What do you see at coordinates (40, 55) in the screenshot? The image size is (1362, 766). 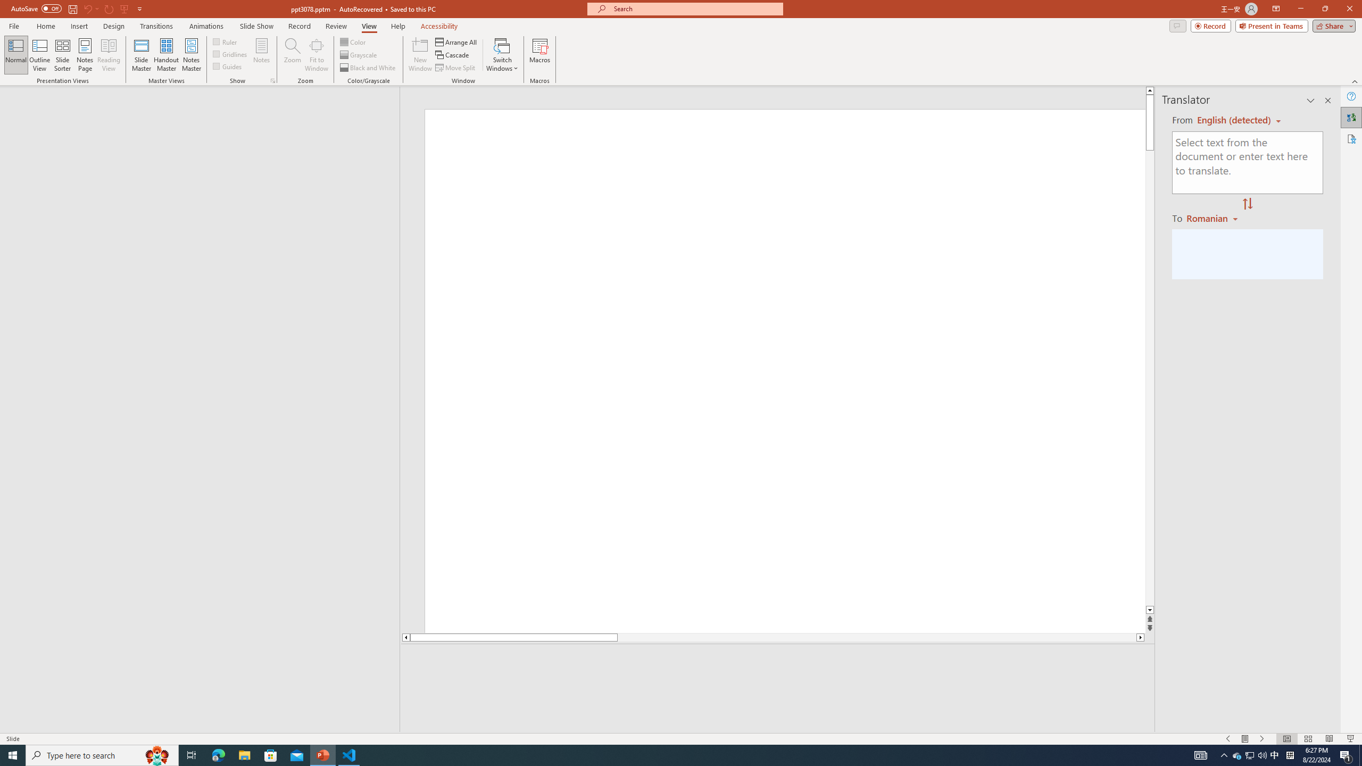 I see `Outline View` at bounding box center [40, 55].